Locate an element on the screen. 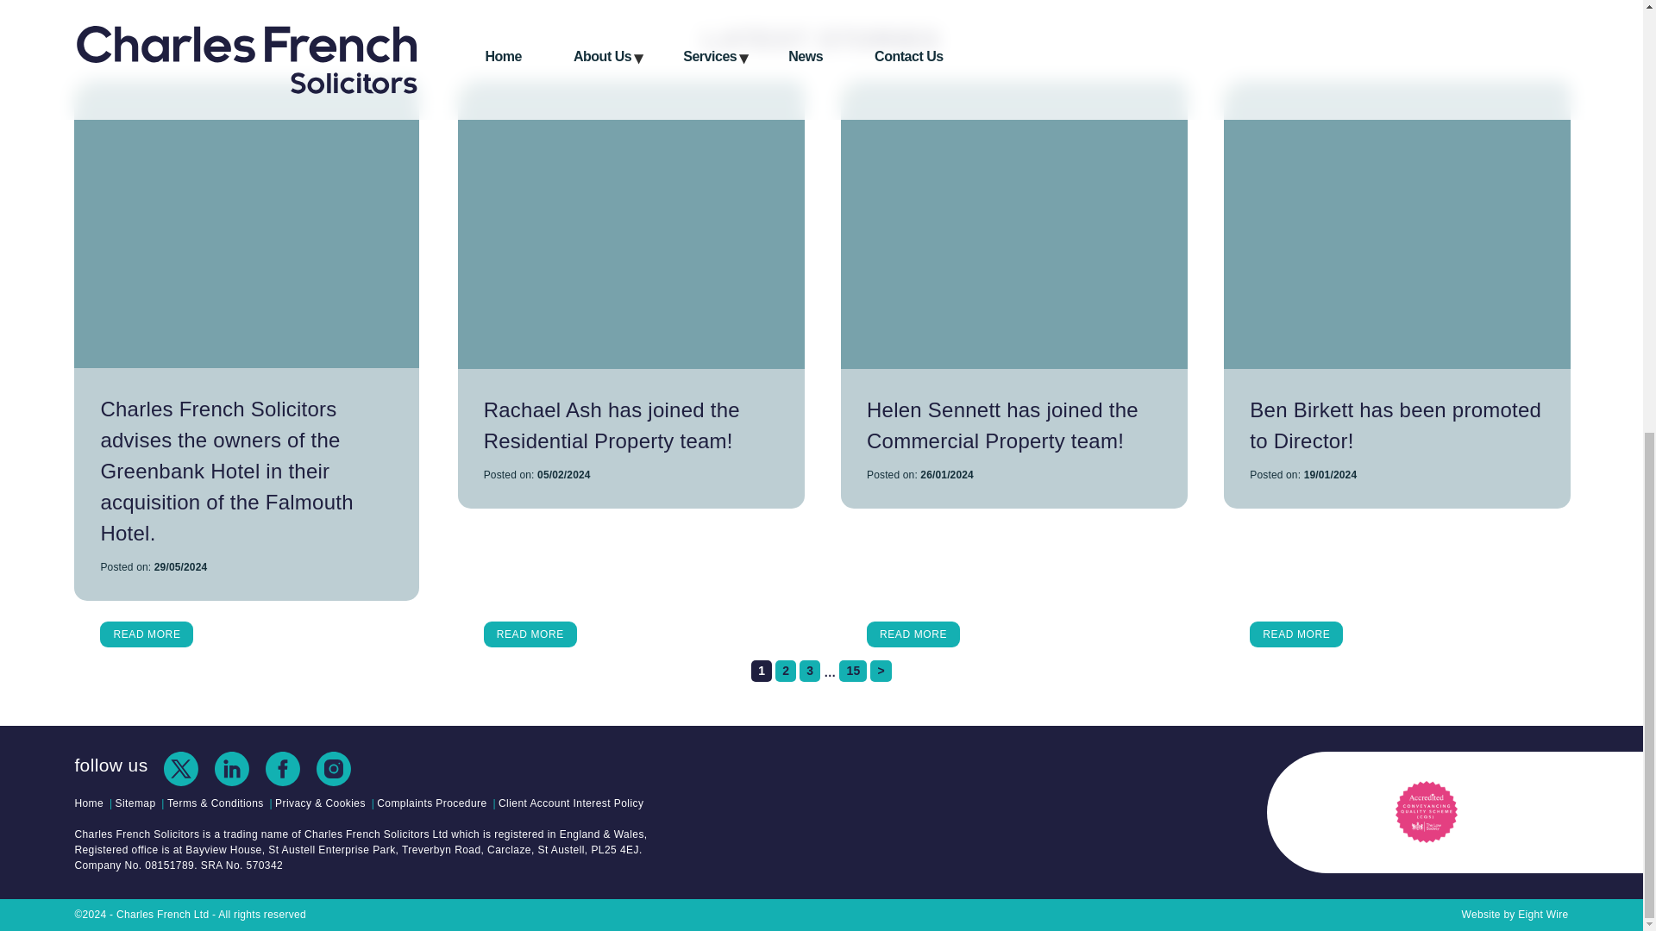  READ MORE is located at coordinates (147, 634).